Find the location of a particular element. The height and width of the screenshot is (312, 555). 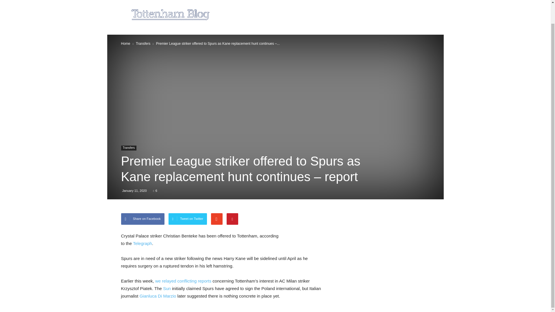

View all posts in Transfers is located at coordinates (143, 43).